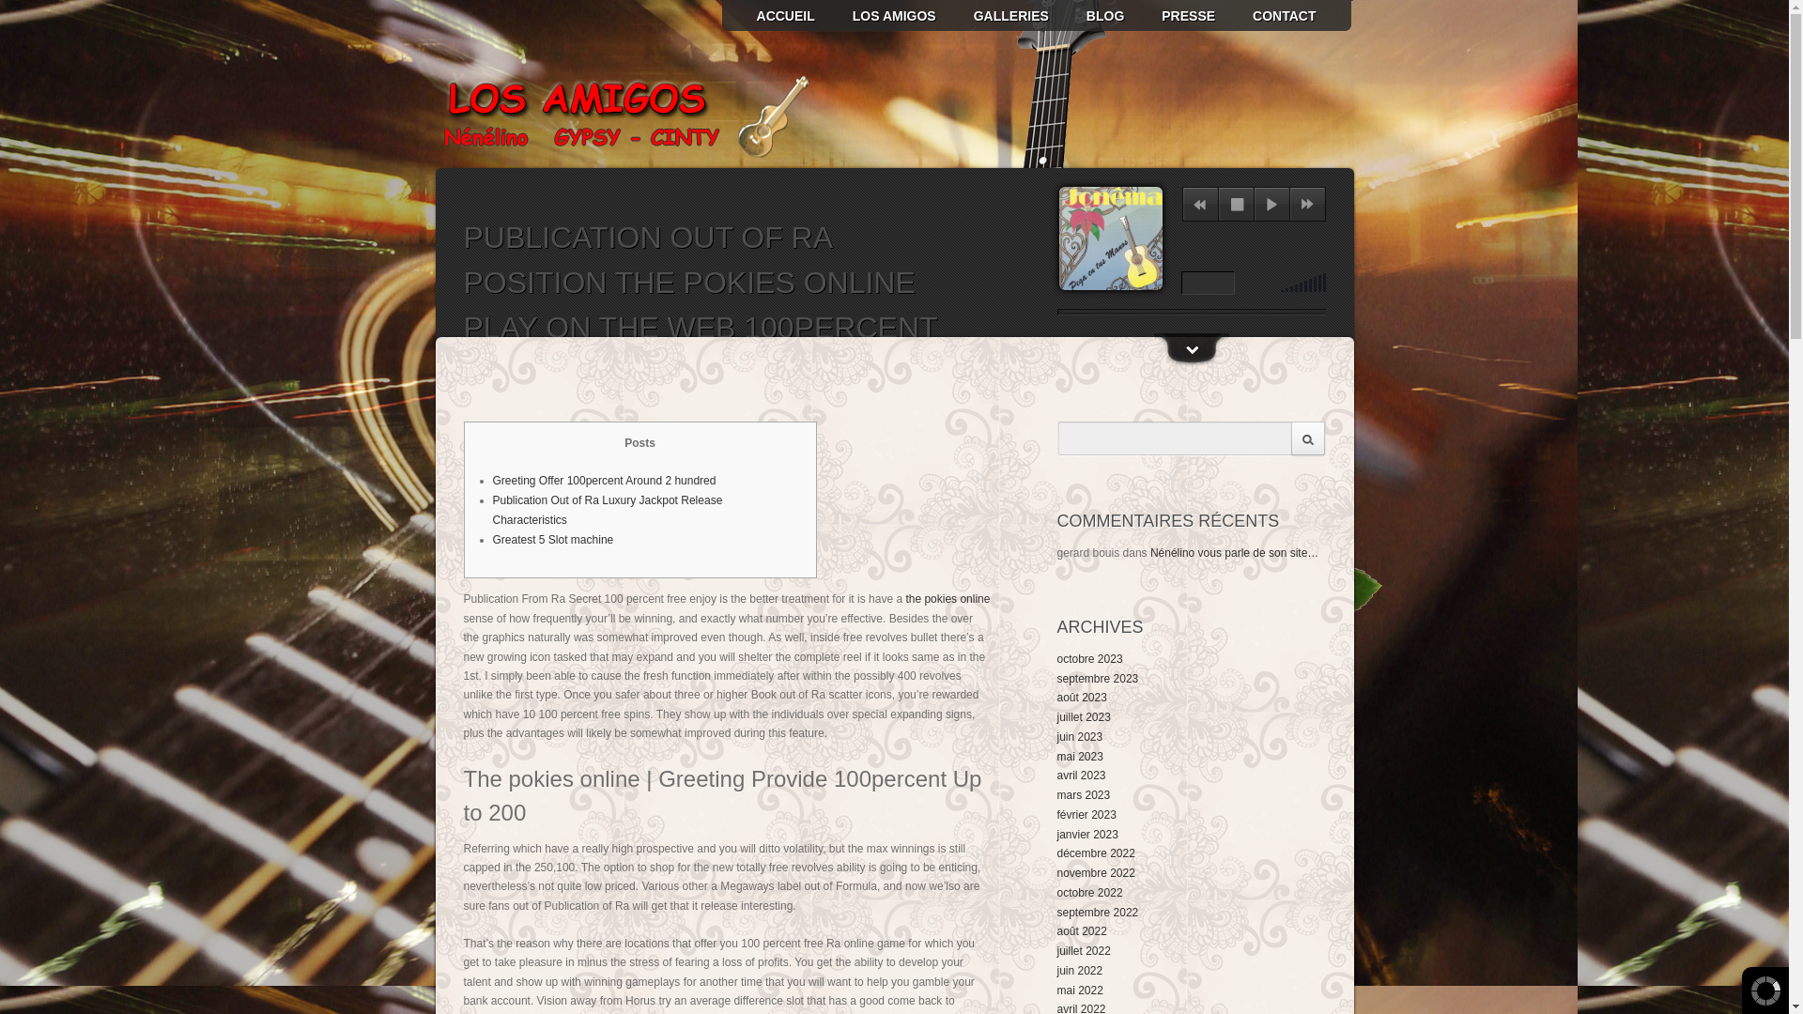 The height and width of the screenshot is (1014, 1803). Describe the element at coordinates (1123, 15) in the screenshot. I see `BLOG` at that location.